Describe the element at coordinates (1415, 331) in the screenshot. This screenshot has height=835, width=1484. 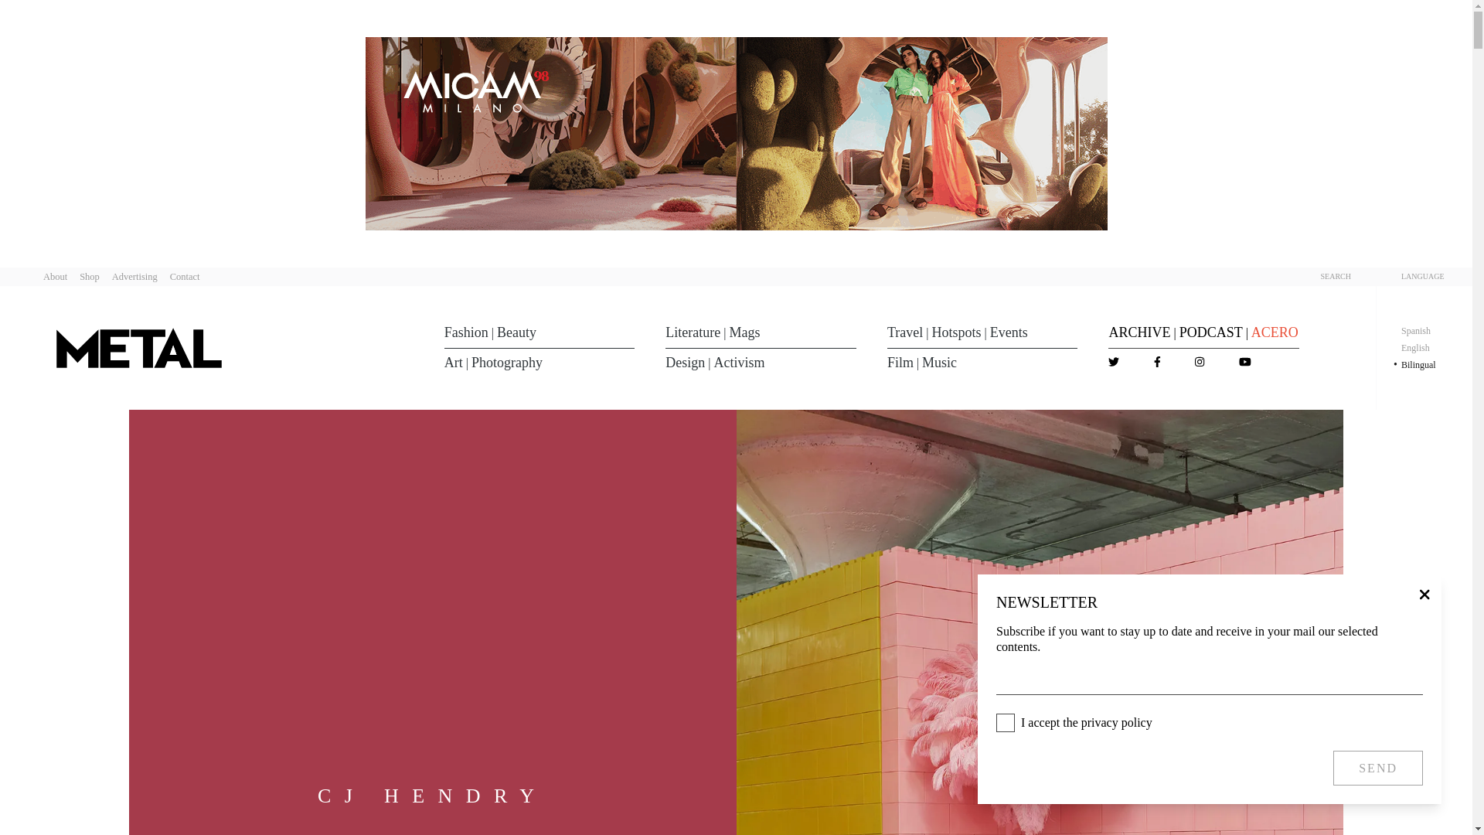
I see `Spanish` at that location.